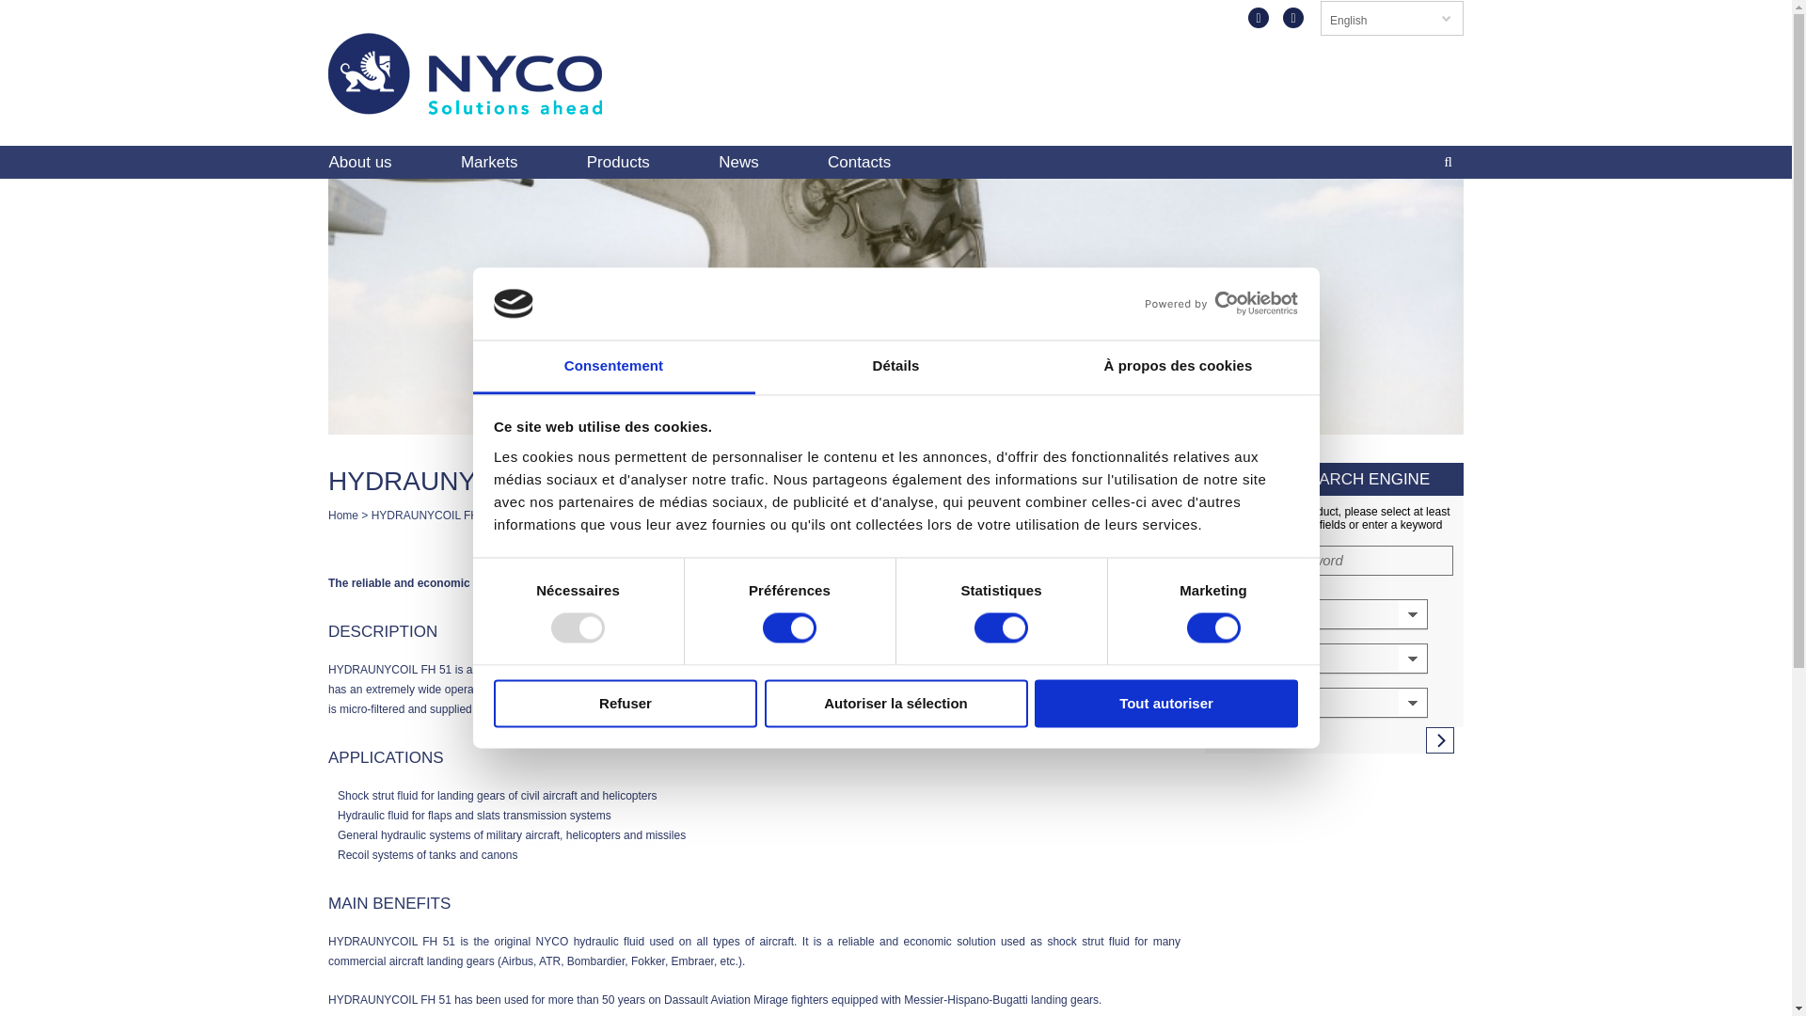 This screenshot has height=1016, width=1806. Describe the element at coordinates (613, 367) in the screenshot. I see `Consentement` at that location.